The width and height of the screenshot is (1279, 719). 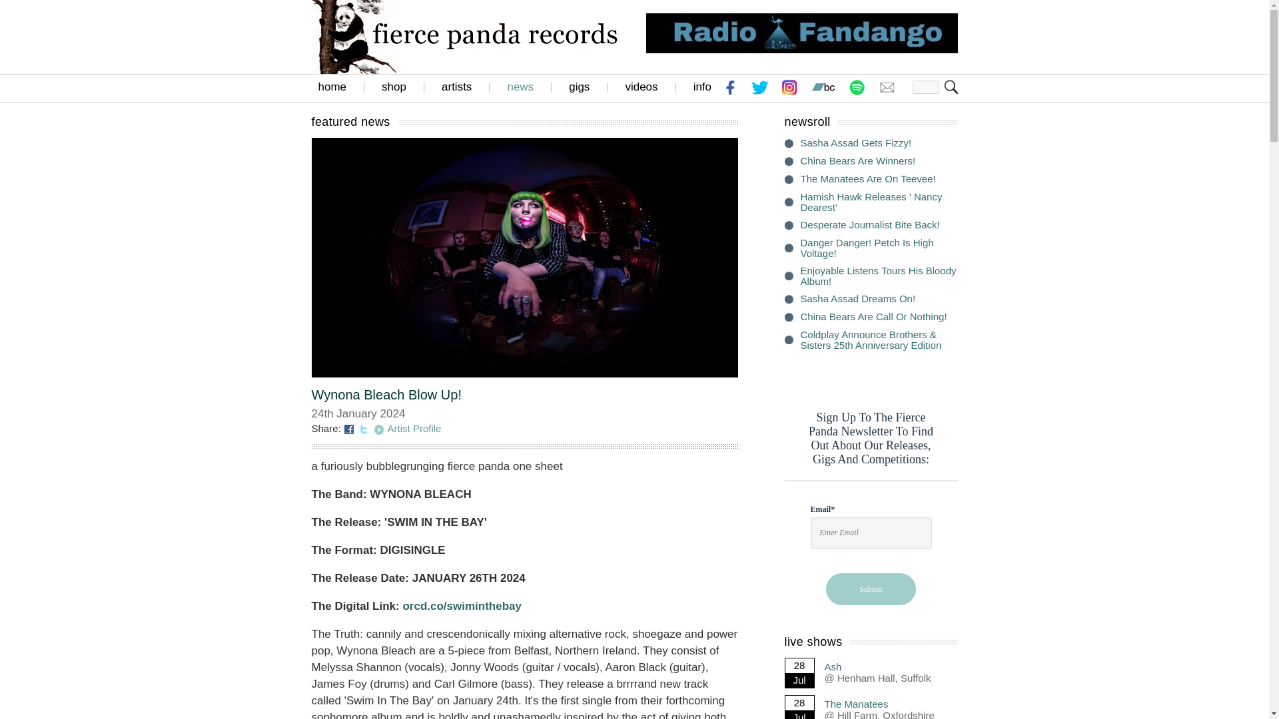 I want to click on home, so click(x=332, y=87).